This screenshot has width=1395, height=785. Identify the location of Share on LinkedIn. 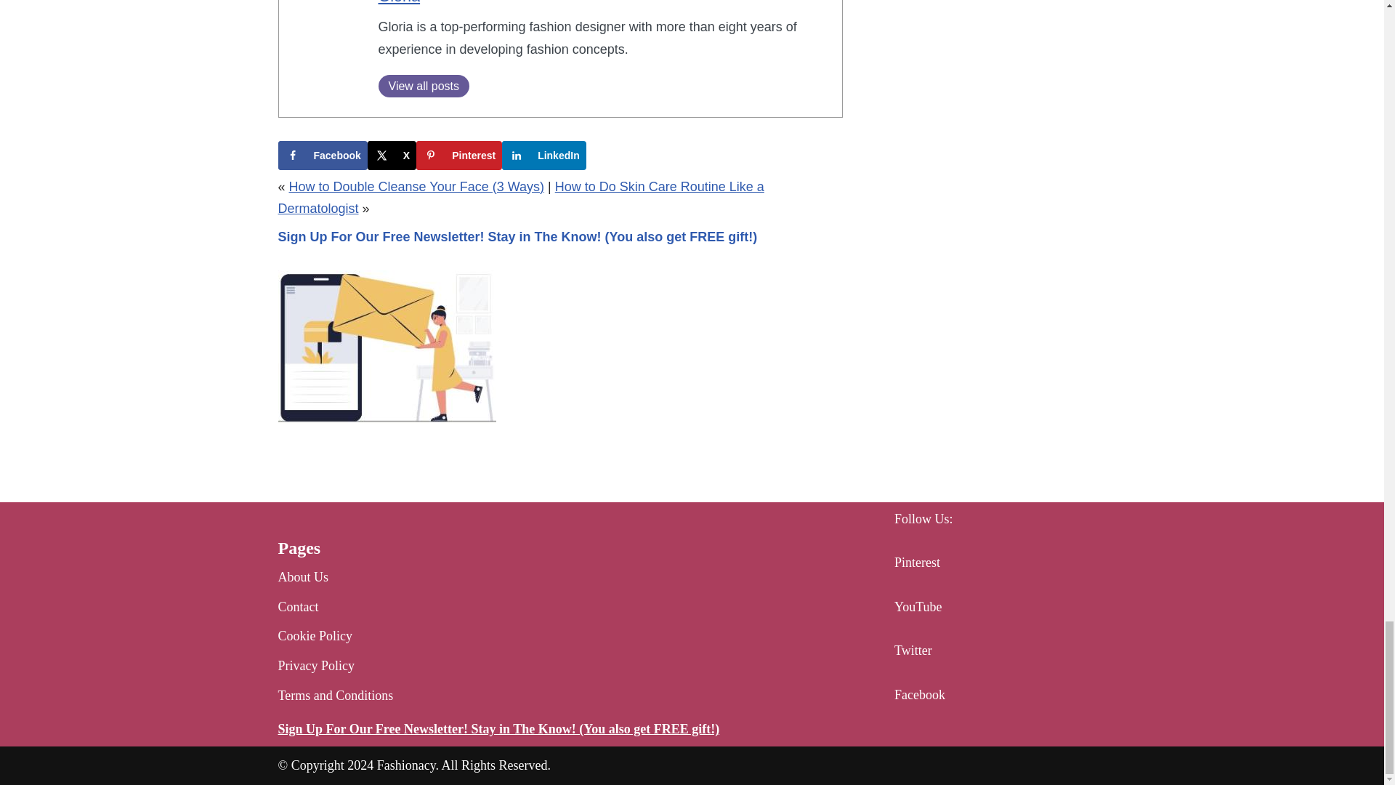
(543, 156).